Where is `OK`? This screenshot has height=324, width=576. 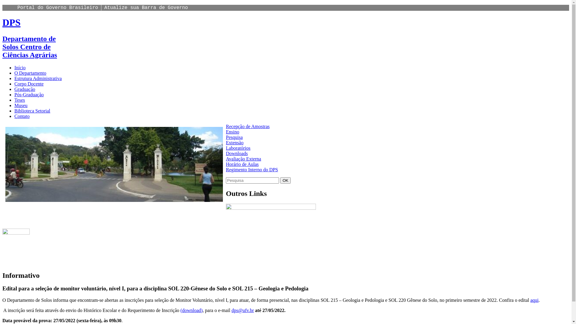
OK is located at coordinates (285, 181).